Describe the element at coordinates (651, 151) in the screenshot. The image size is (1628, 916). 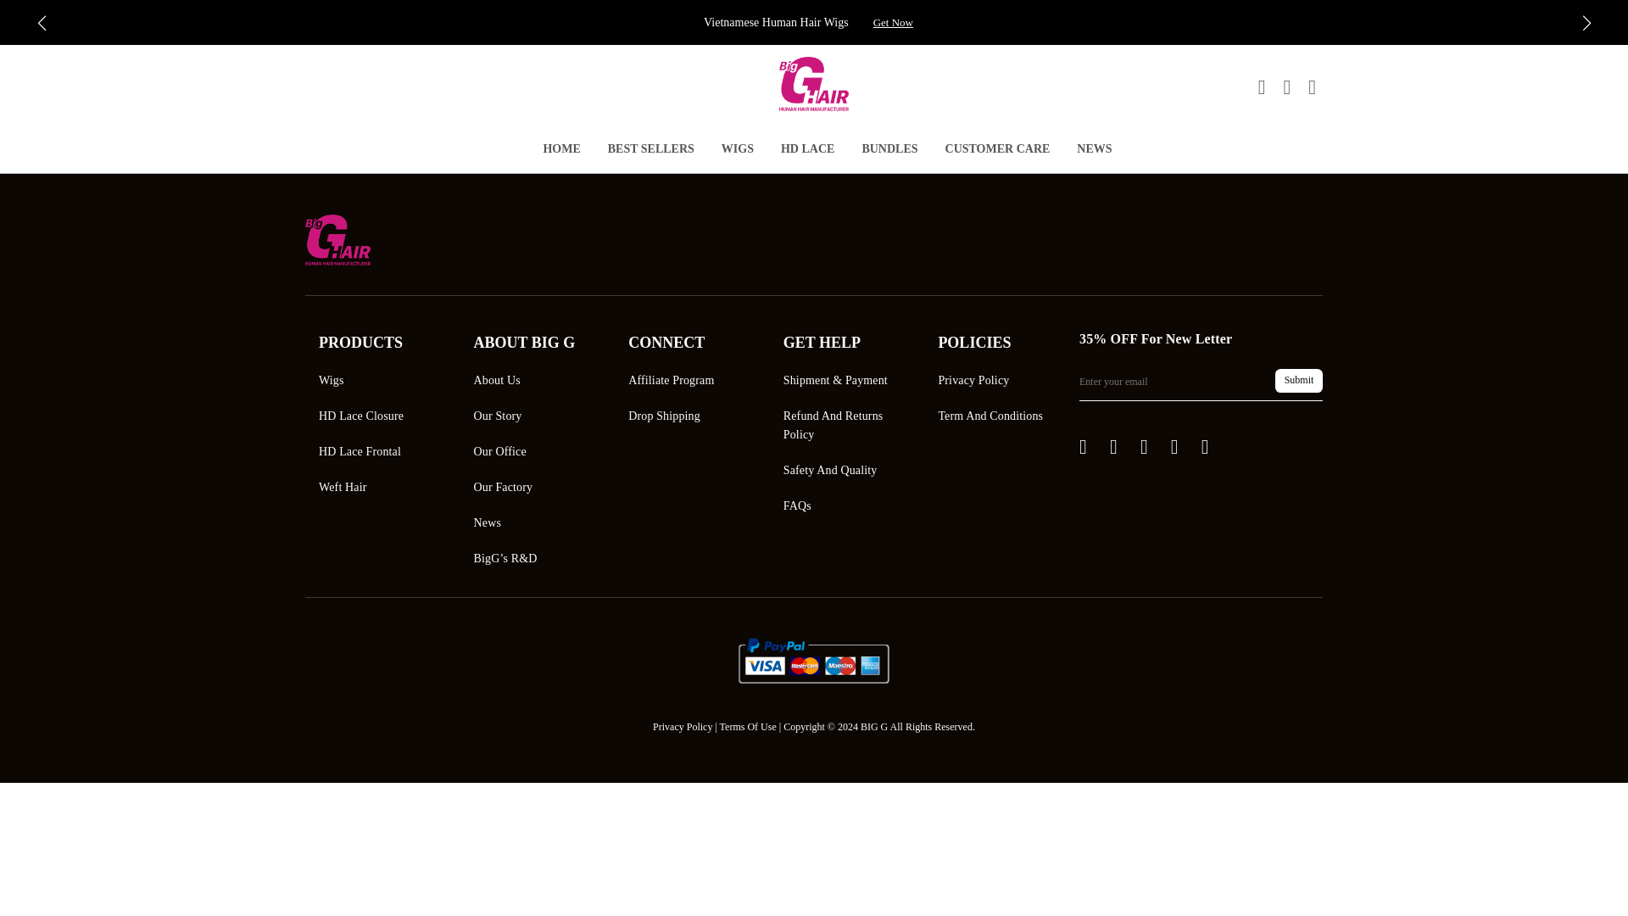
I see `Best Sellers` at that location.